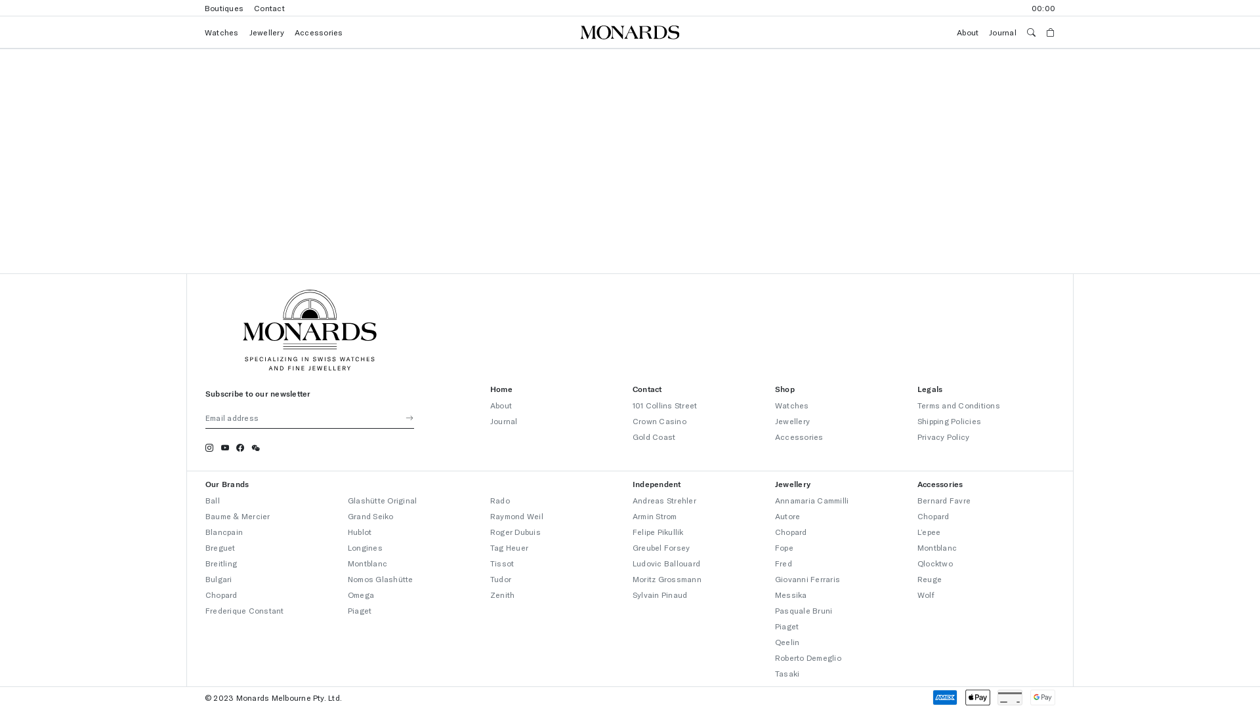  Describe the element at coordinates (517, 516) in the screenshot. I see `Raymond Weil` at that location.